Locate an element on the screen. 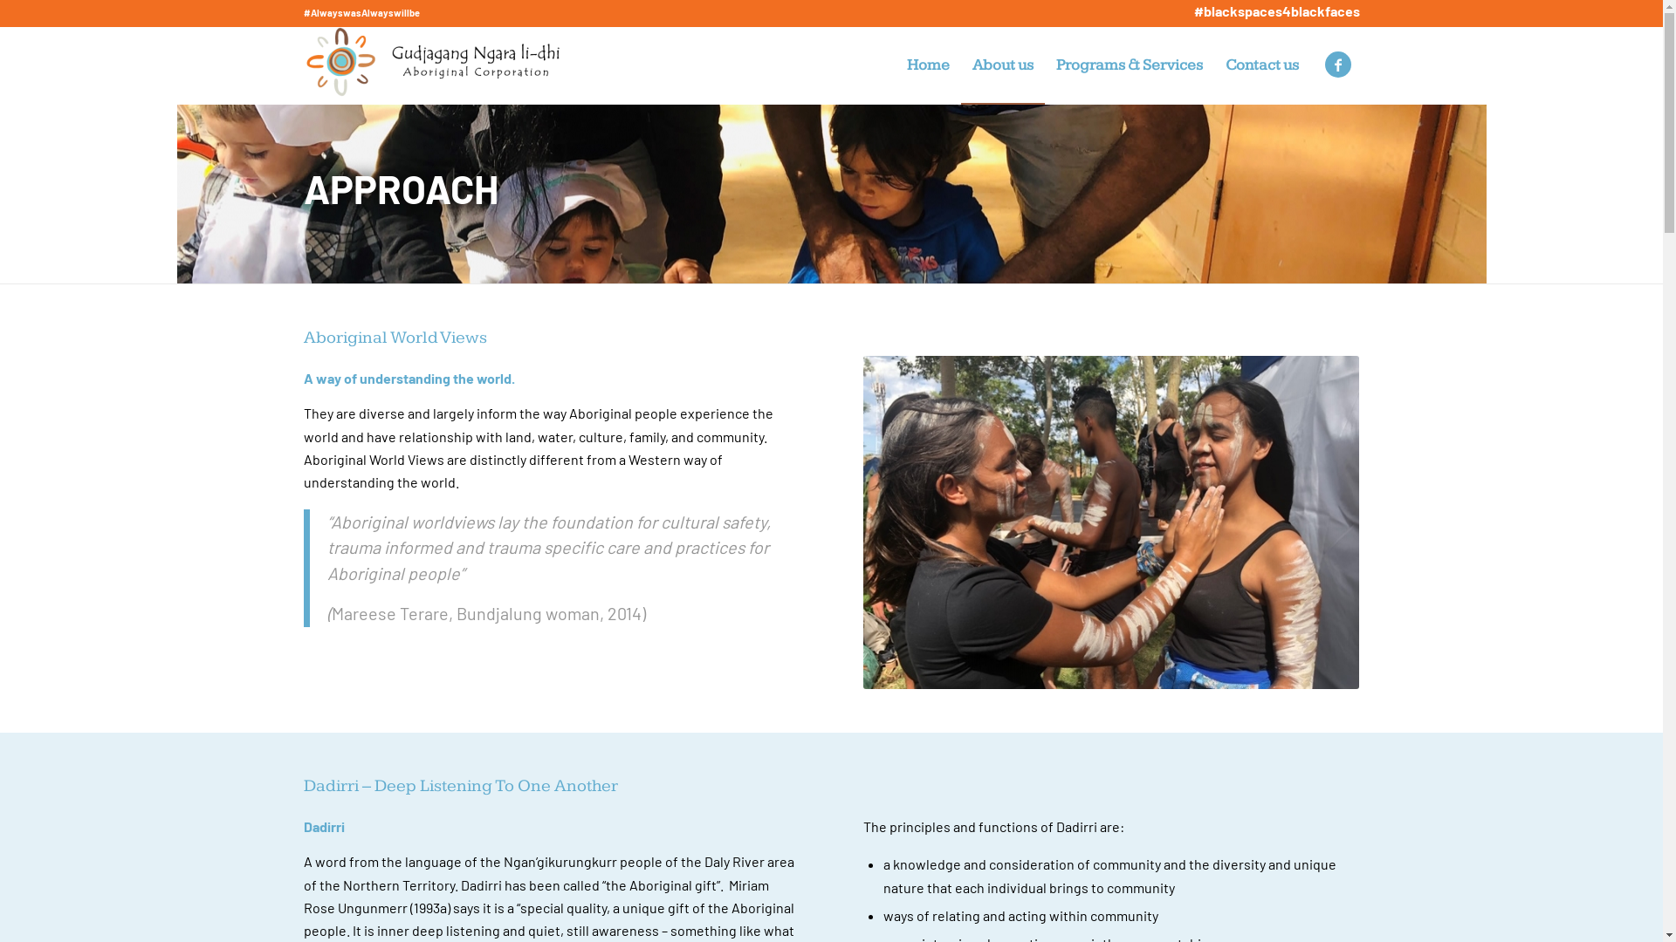 The width and height of the screenshot is (1676, 942). Contact us is located at coordinates (1261, 65).